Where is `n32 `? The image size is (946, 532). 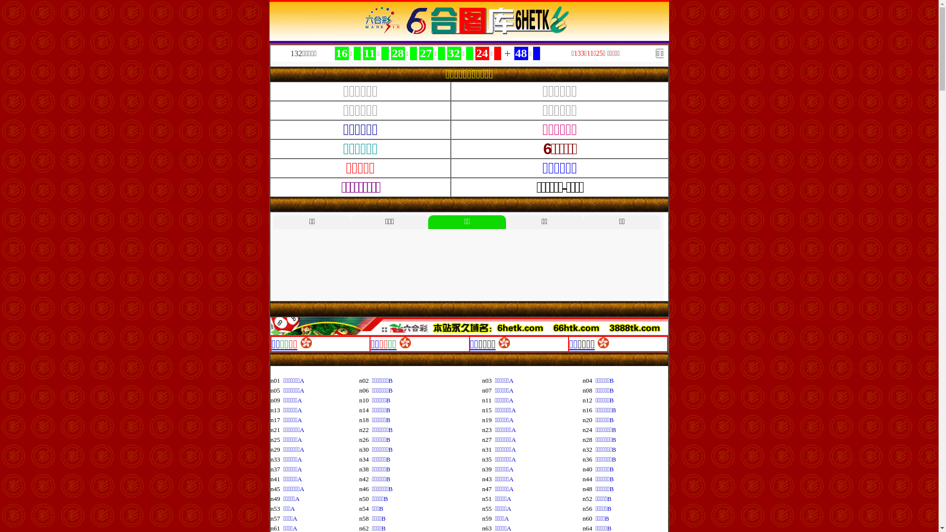 n32  is located at coordinates (589, 449).